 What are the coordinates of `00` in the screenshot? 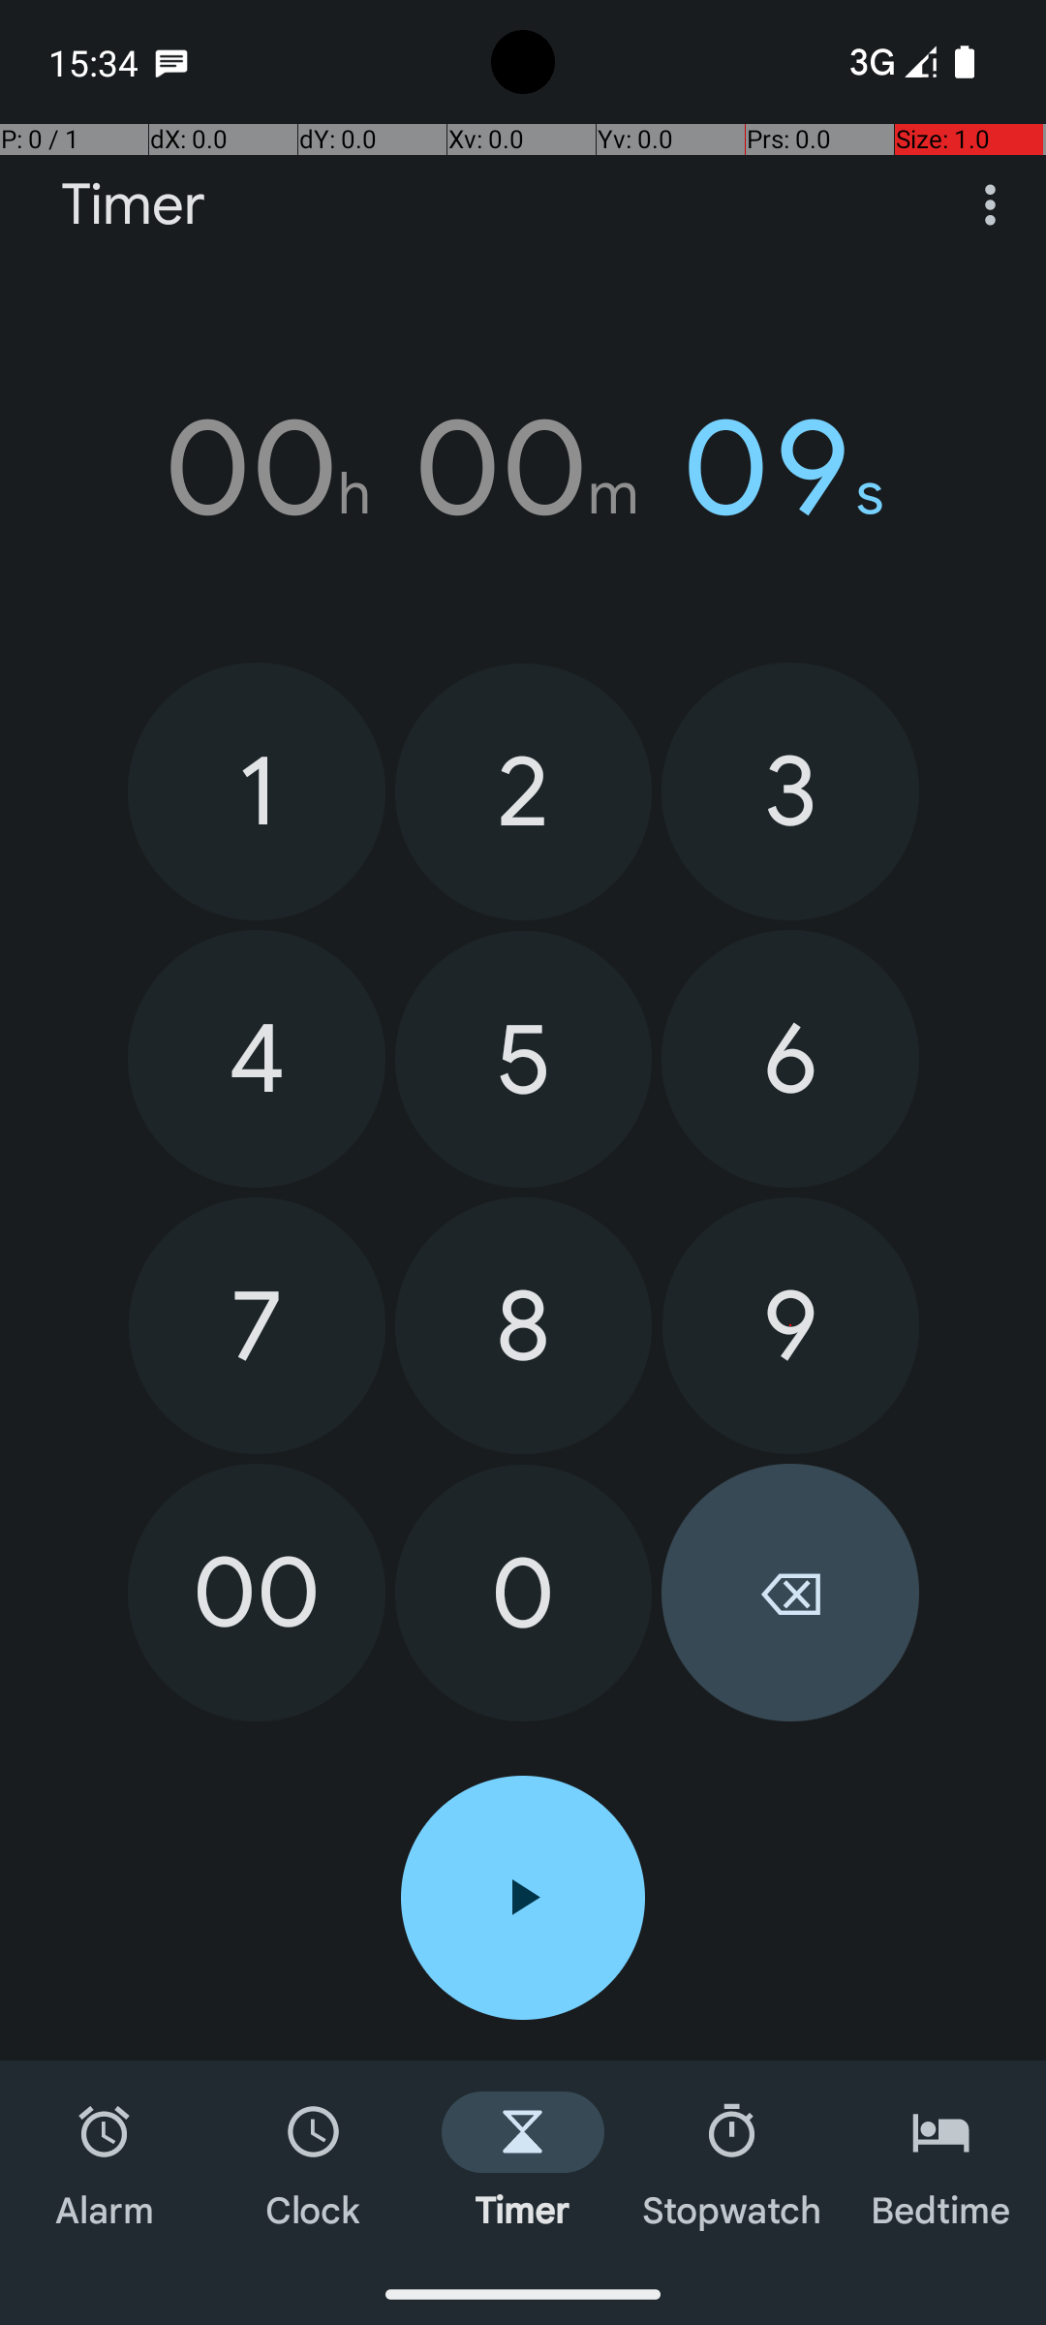 It's located at (257, 1593).